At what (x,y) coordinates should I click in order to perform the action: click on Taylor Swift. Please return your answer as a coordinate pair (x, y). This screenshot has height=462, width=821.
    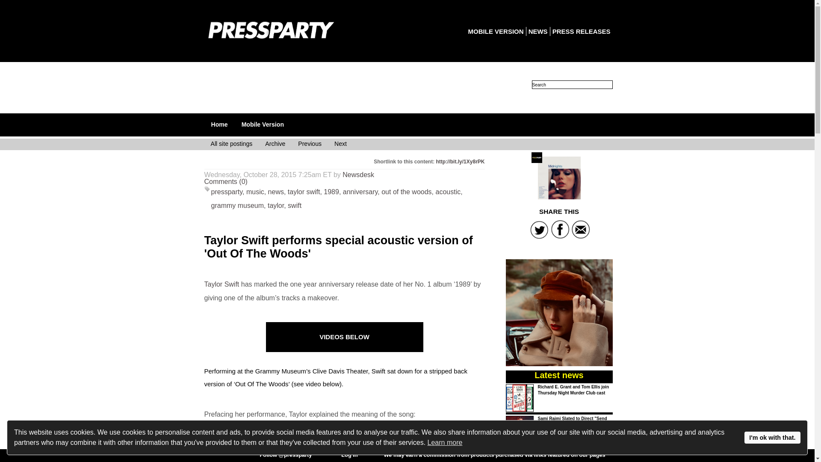
    Looking at the image, I should click on (222, 284).